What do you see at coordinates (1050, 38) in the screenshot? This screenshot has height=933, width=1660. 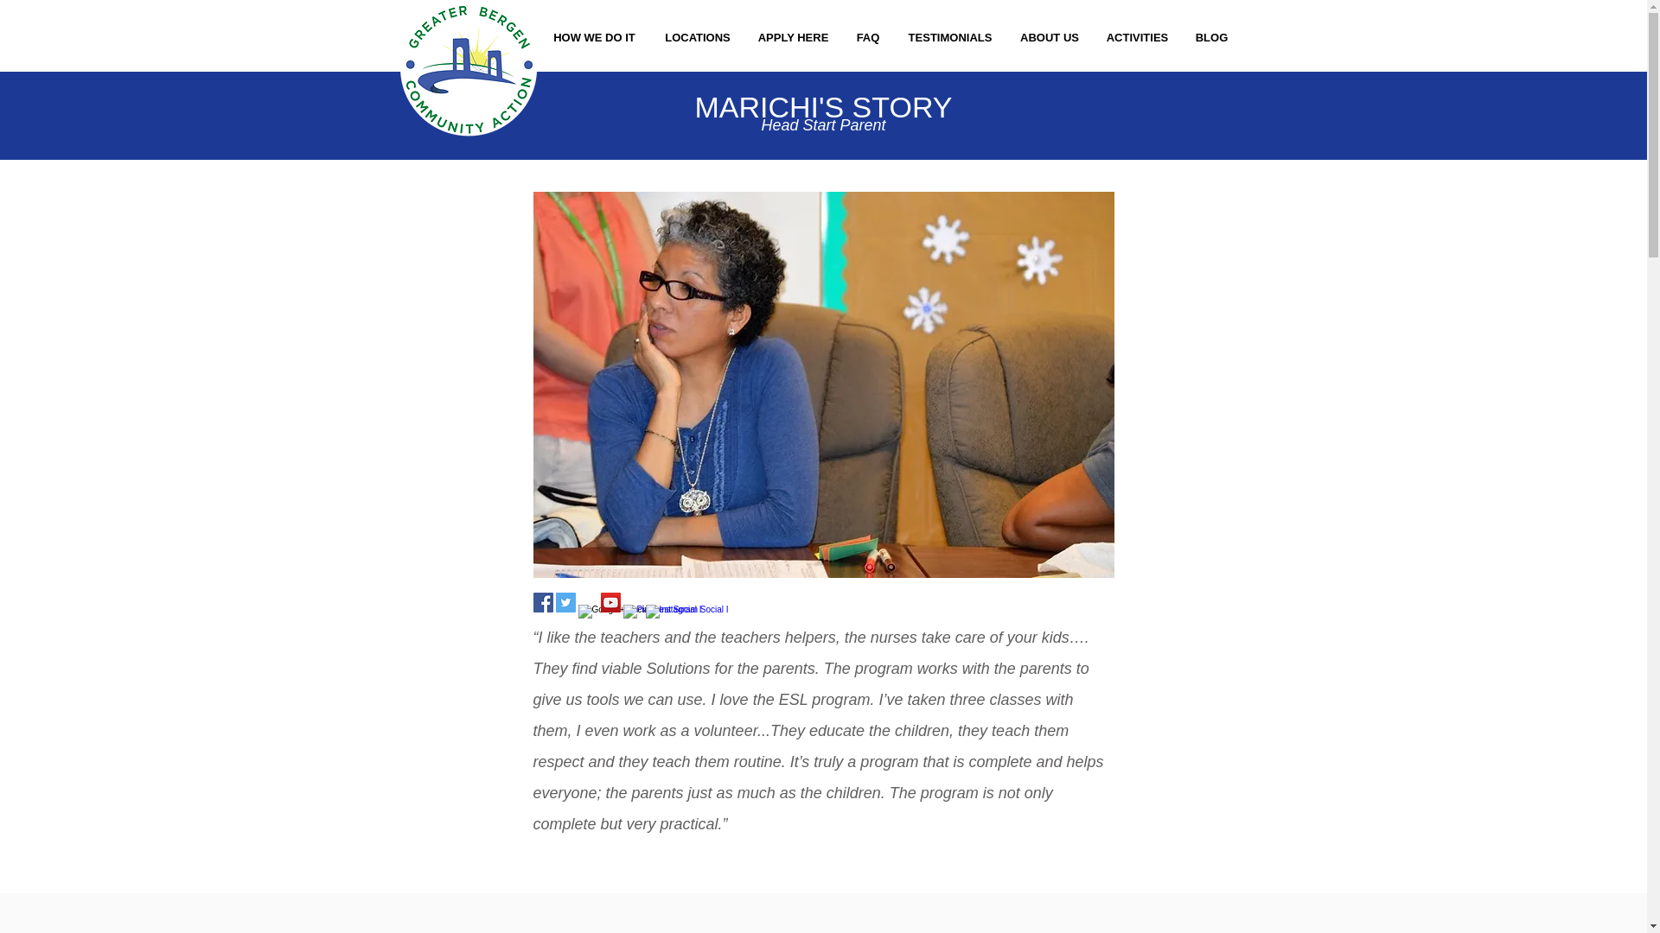 I see `ABOUT US` at bounding box center [1050, 38].